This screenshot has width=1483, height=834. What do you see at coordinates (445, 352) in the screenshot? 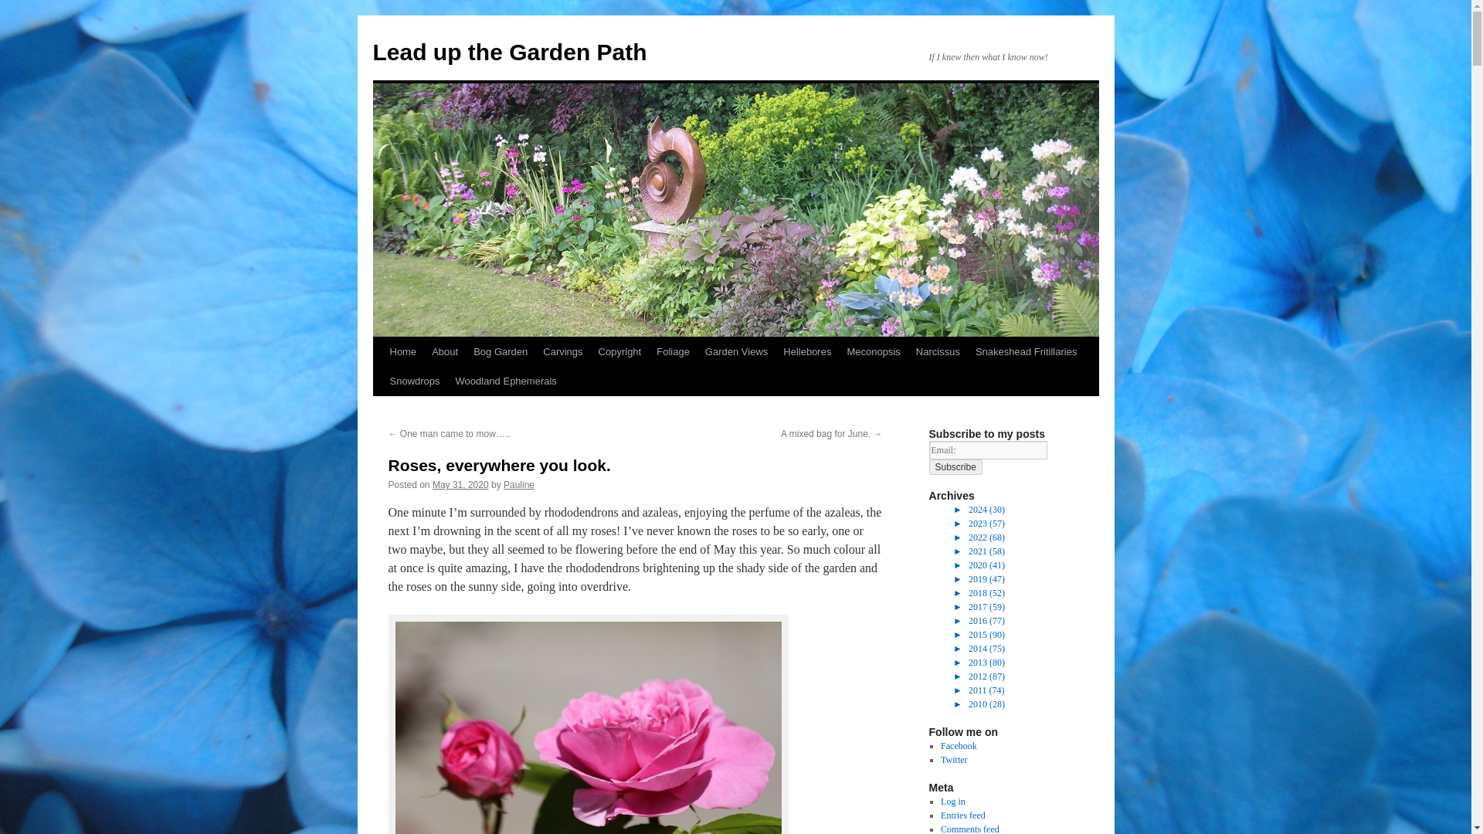
I see `About` at bounding box center [445, 352].